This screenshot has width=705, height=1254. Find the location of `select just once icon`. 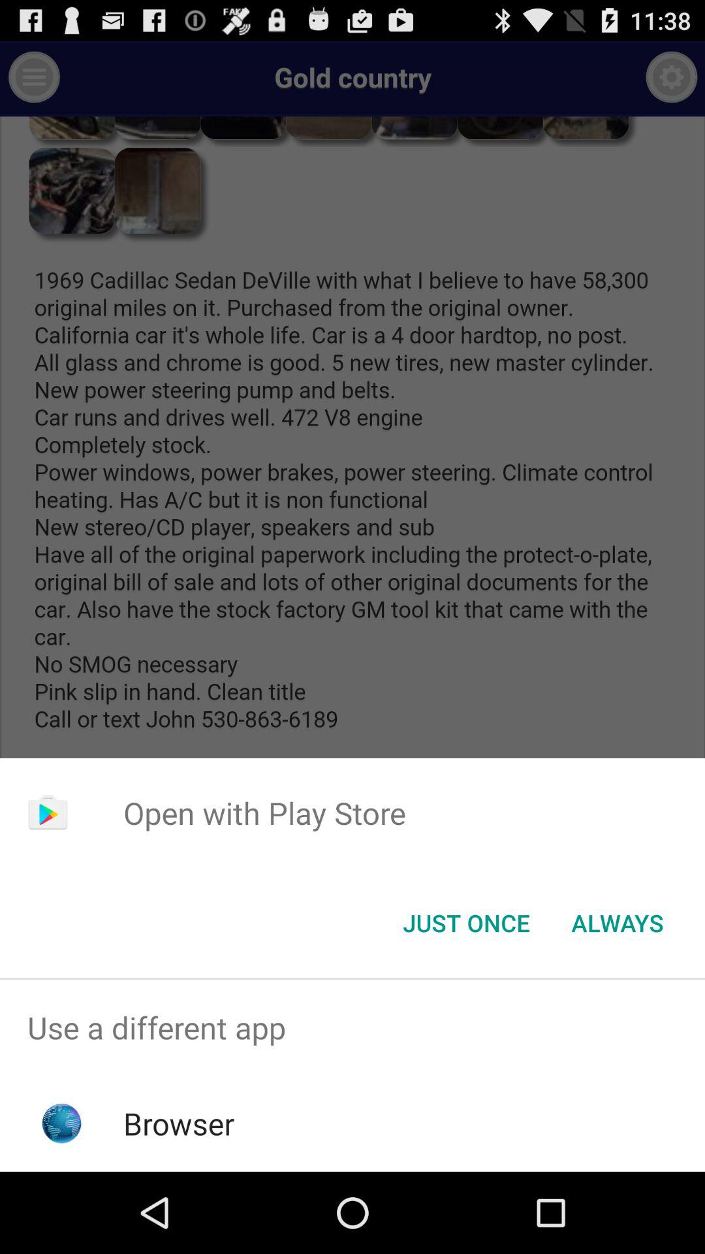

select just once icon is located at coordinates (466, 923).